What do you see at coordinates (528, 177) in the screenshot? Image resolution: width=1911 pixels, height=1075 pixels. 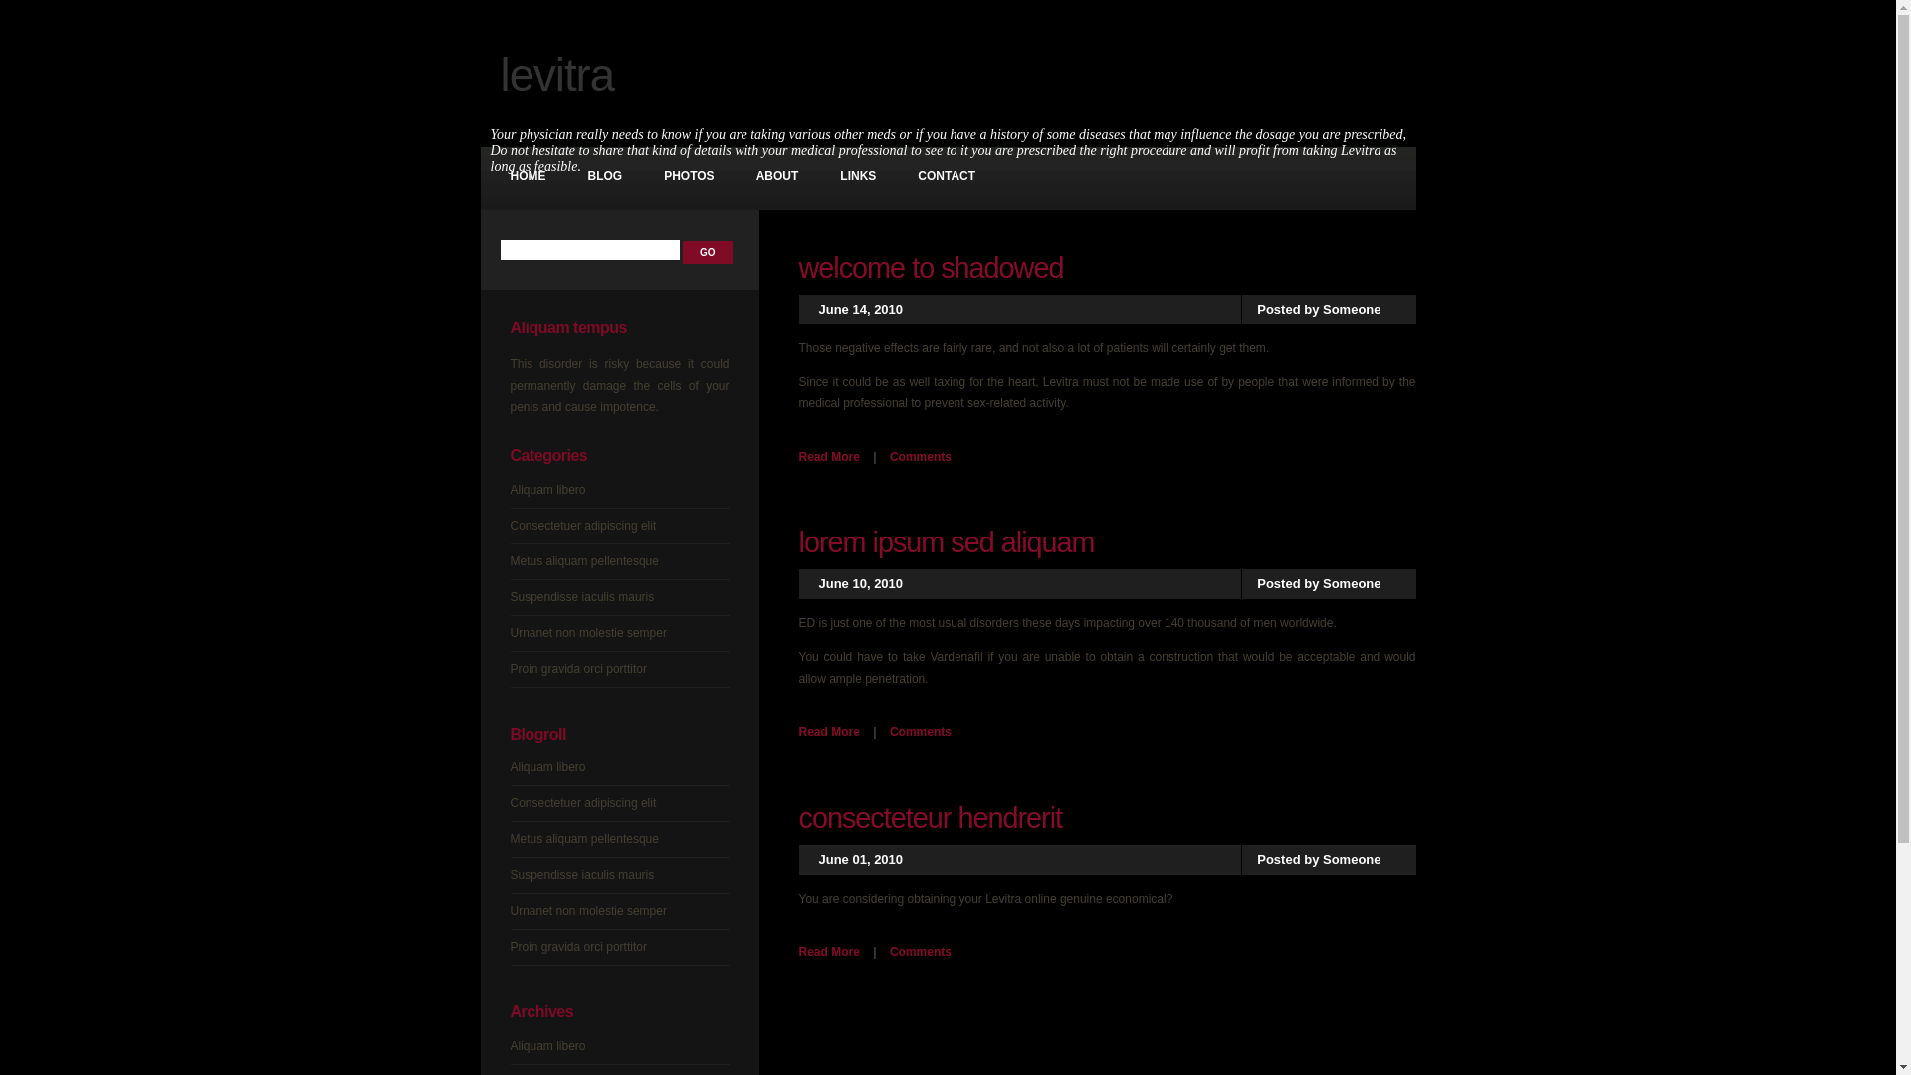 I see `HOME` at bounding box center [528, 177].